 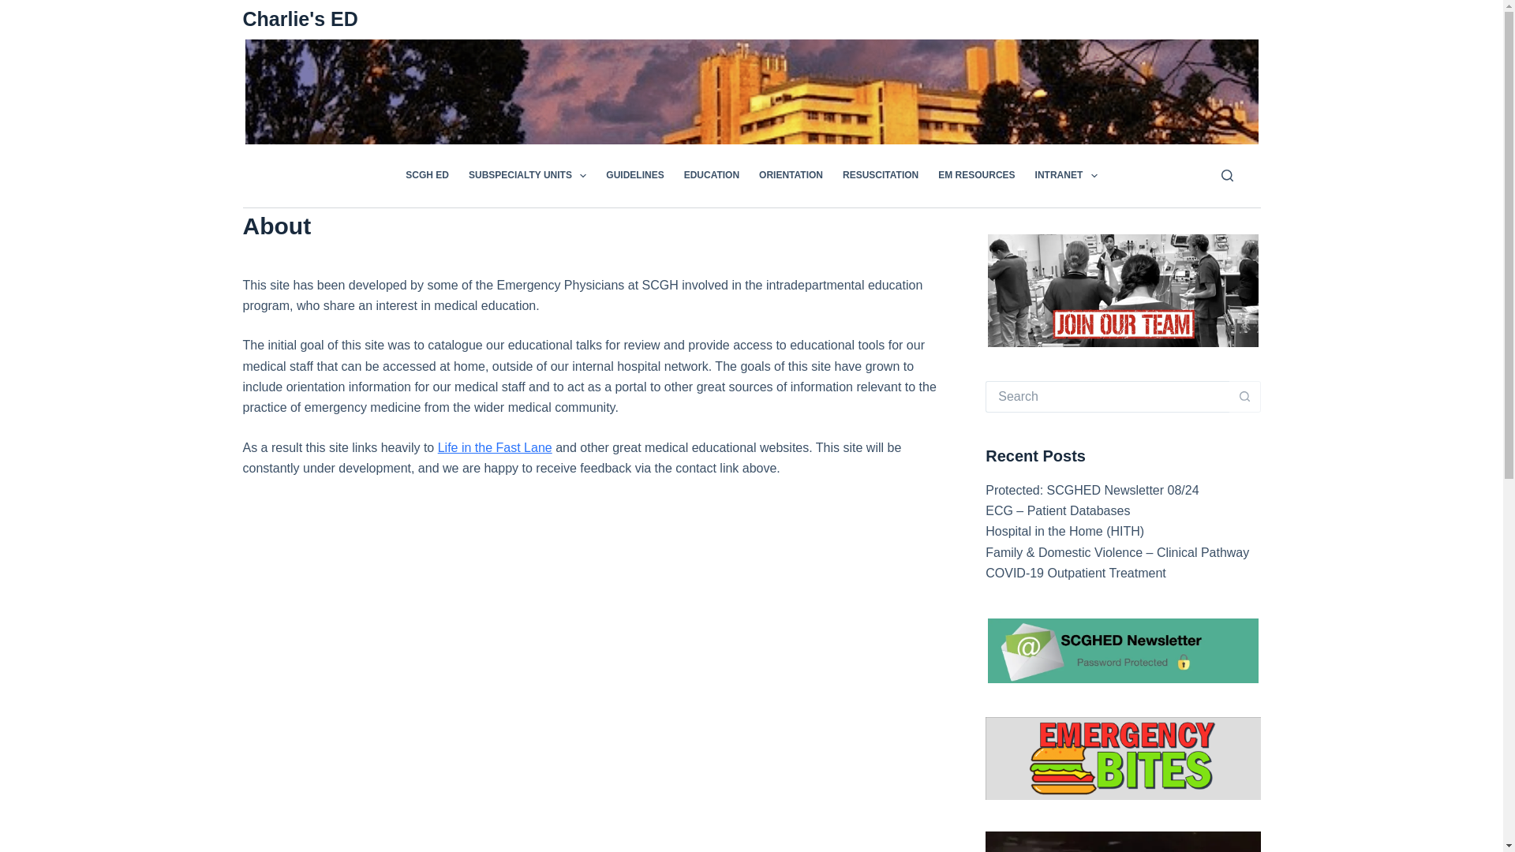 What do you see at coordinates (593, 226) in the screenshot?
I see `About` at bounding box center [593, 226].